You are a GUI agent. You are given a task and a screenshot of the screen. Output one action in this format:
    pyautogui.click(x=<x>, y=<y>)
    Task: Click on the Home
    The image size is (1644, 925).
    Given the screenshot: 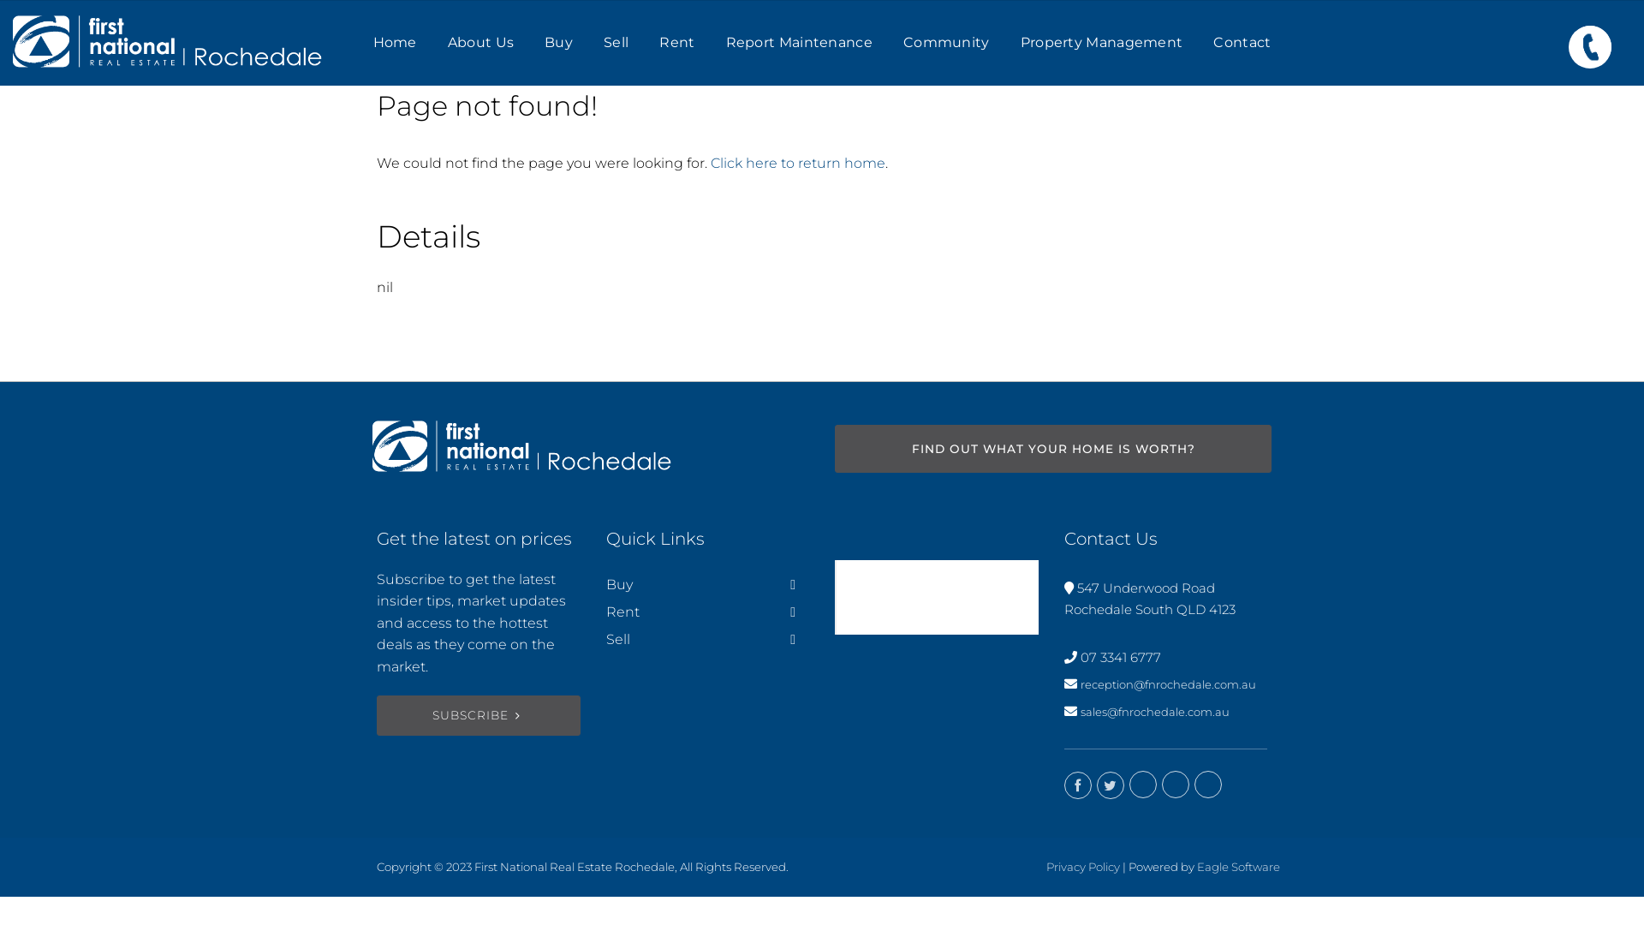 What is the action you would take?
    pyautogui.click(x=396, y=43)
    